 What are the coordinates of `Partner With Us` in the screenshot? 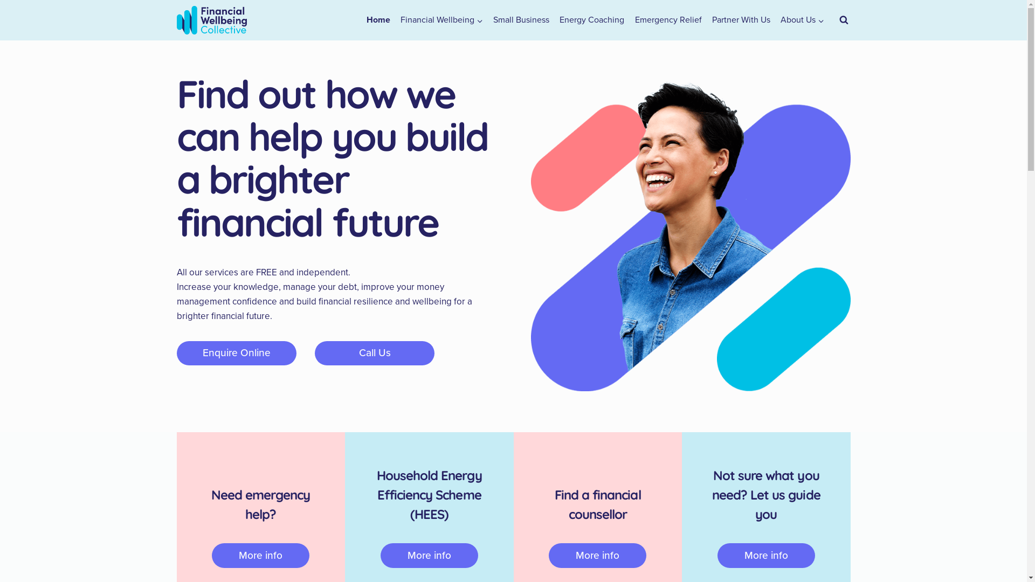 It's located at (741, 20).